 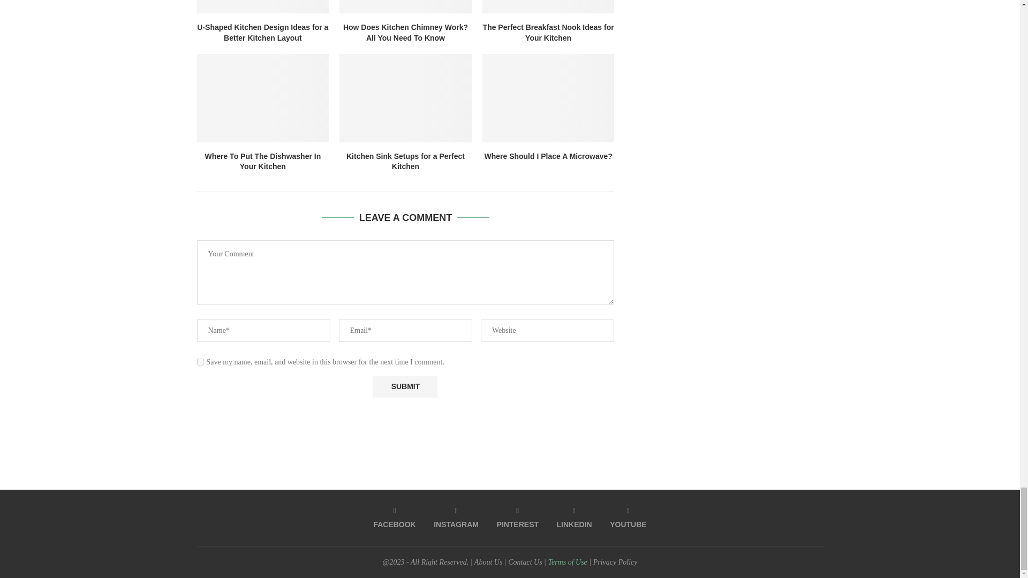 I want to click on The Perfect Breakfast Nook Ideas for Your Kitchen, so click(x=548, y=6).